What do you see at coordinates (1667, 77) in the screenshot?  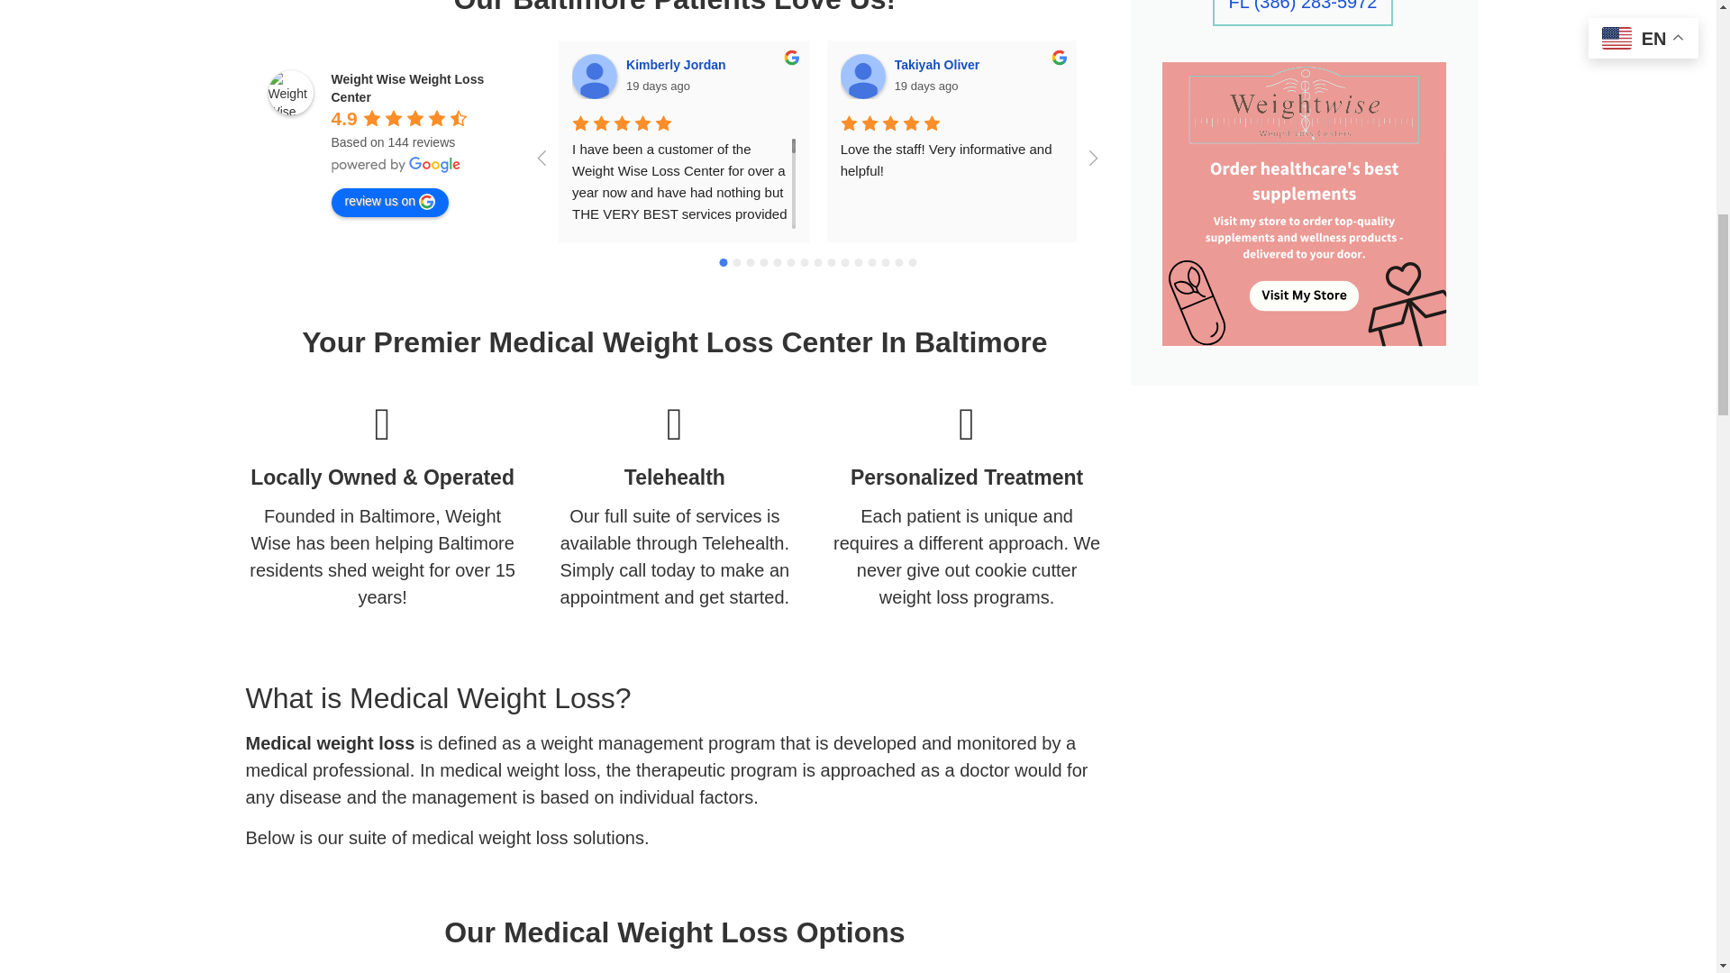 I see `Saher Riaz` at bounding box center [1667, 77].